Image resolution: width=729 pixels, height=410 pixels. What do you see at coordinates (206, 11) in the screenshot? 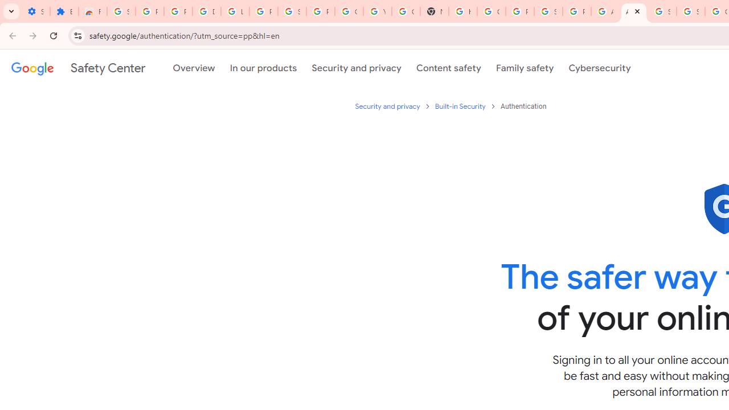
I see `Delete photos & videos - Computer - Google Photos Help` at bounding box center [206, 11].